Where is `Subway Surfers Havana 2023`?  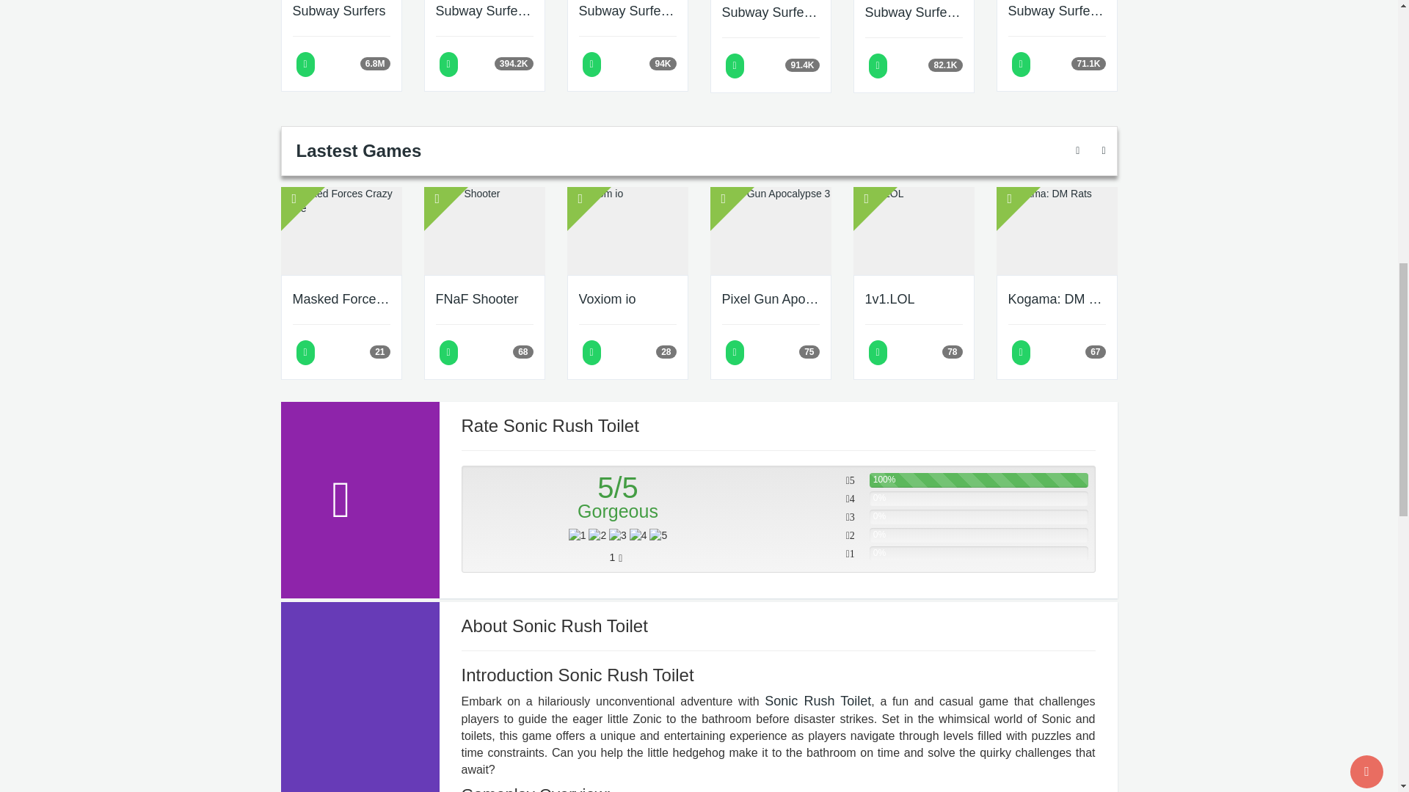 Subway Surfers Havana 2023 is located at coordinates (913, 13).